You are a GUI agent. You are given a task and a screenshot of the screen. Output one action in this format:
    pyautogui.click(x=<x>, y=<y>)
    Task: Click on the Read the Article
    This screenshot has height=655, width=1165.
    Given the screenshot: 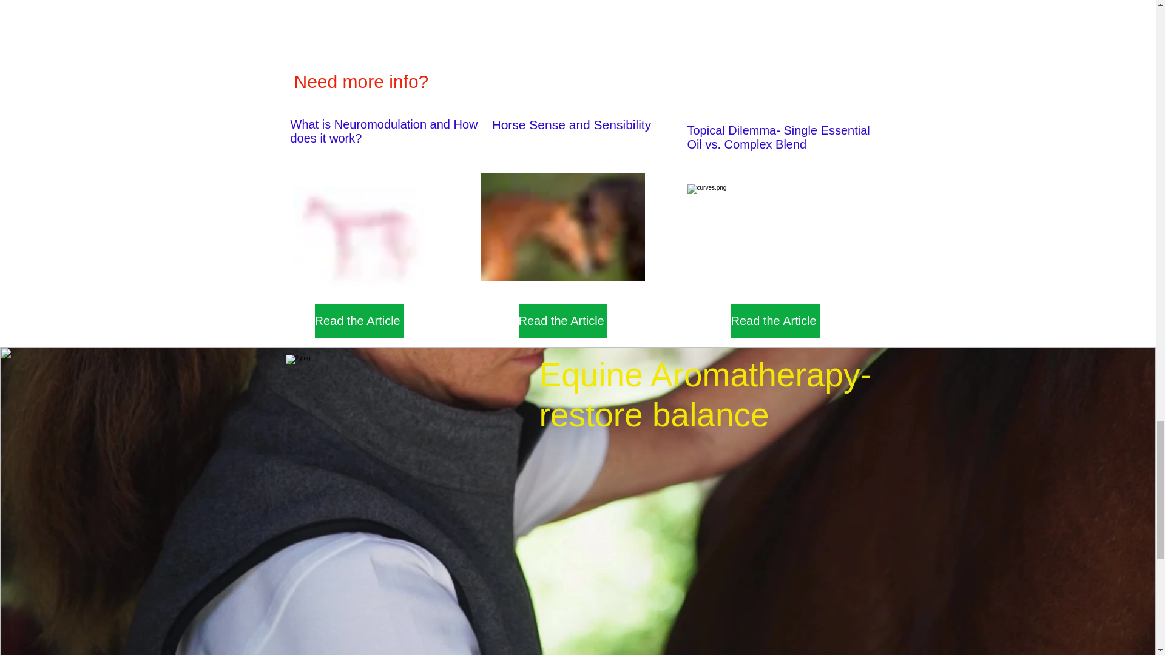 What is the action you would take?
    pyautogui.click(x=359, y=321)
    